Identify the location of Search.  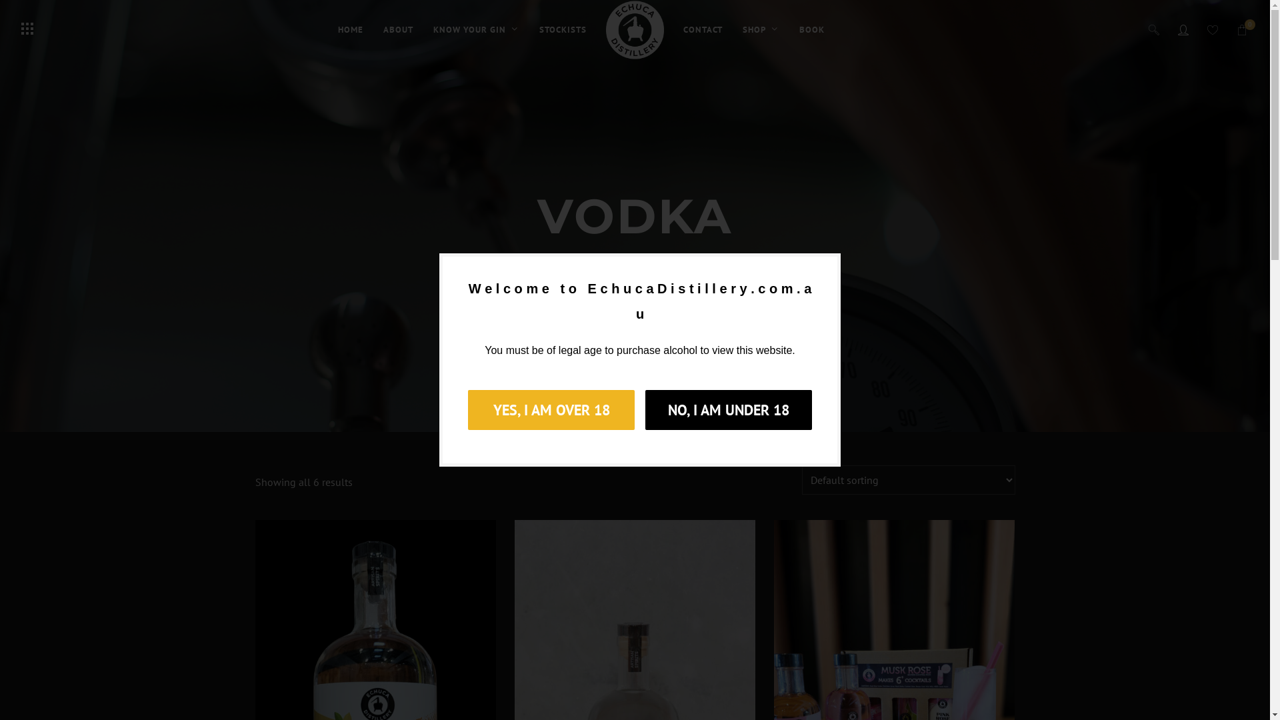
(37, 17).